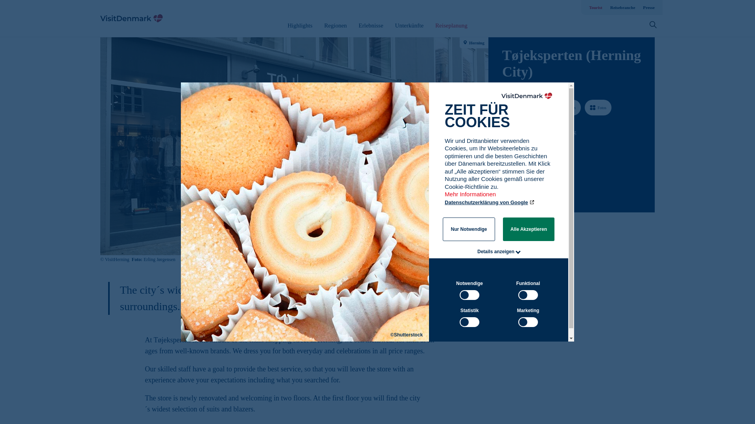 The width and height of the screenshot is (755, 424). Describe the element at coordinates (505, 177) in the screenshot. I see `Path` at that location.